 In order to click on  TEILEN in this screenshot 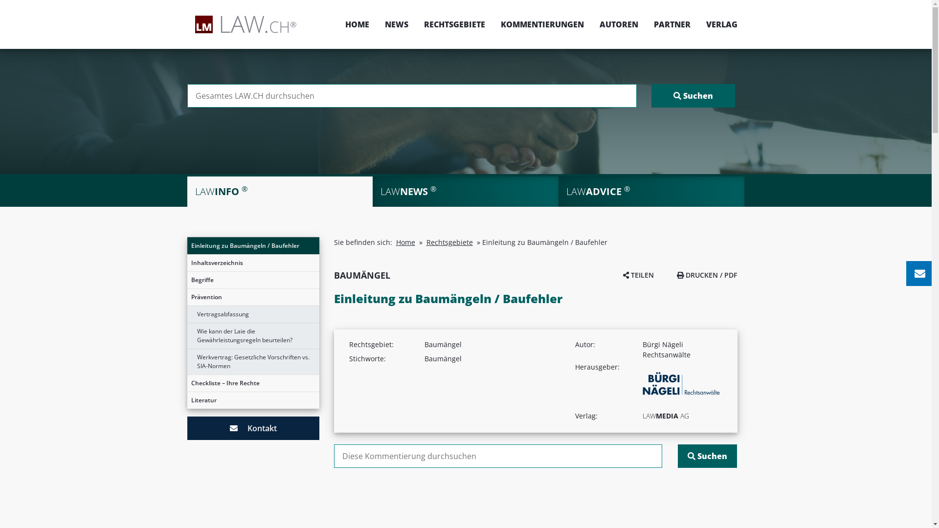, I will do `click(639, 275)`.